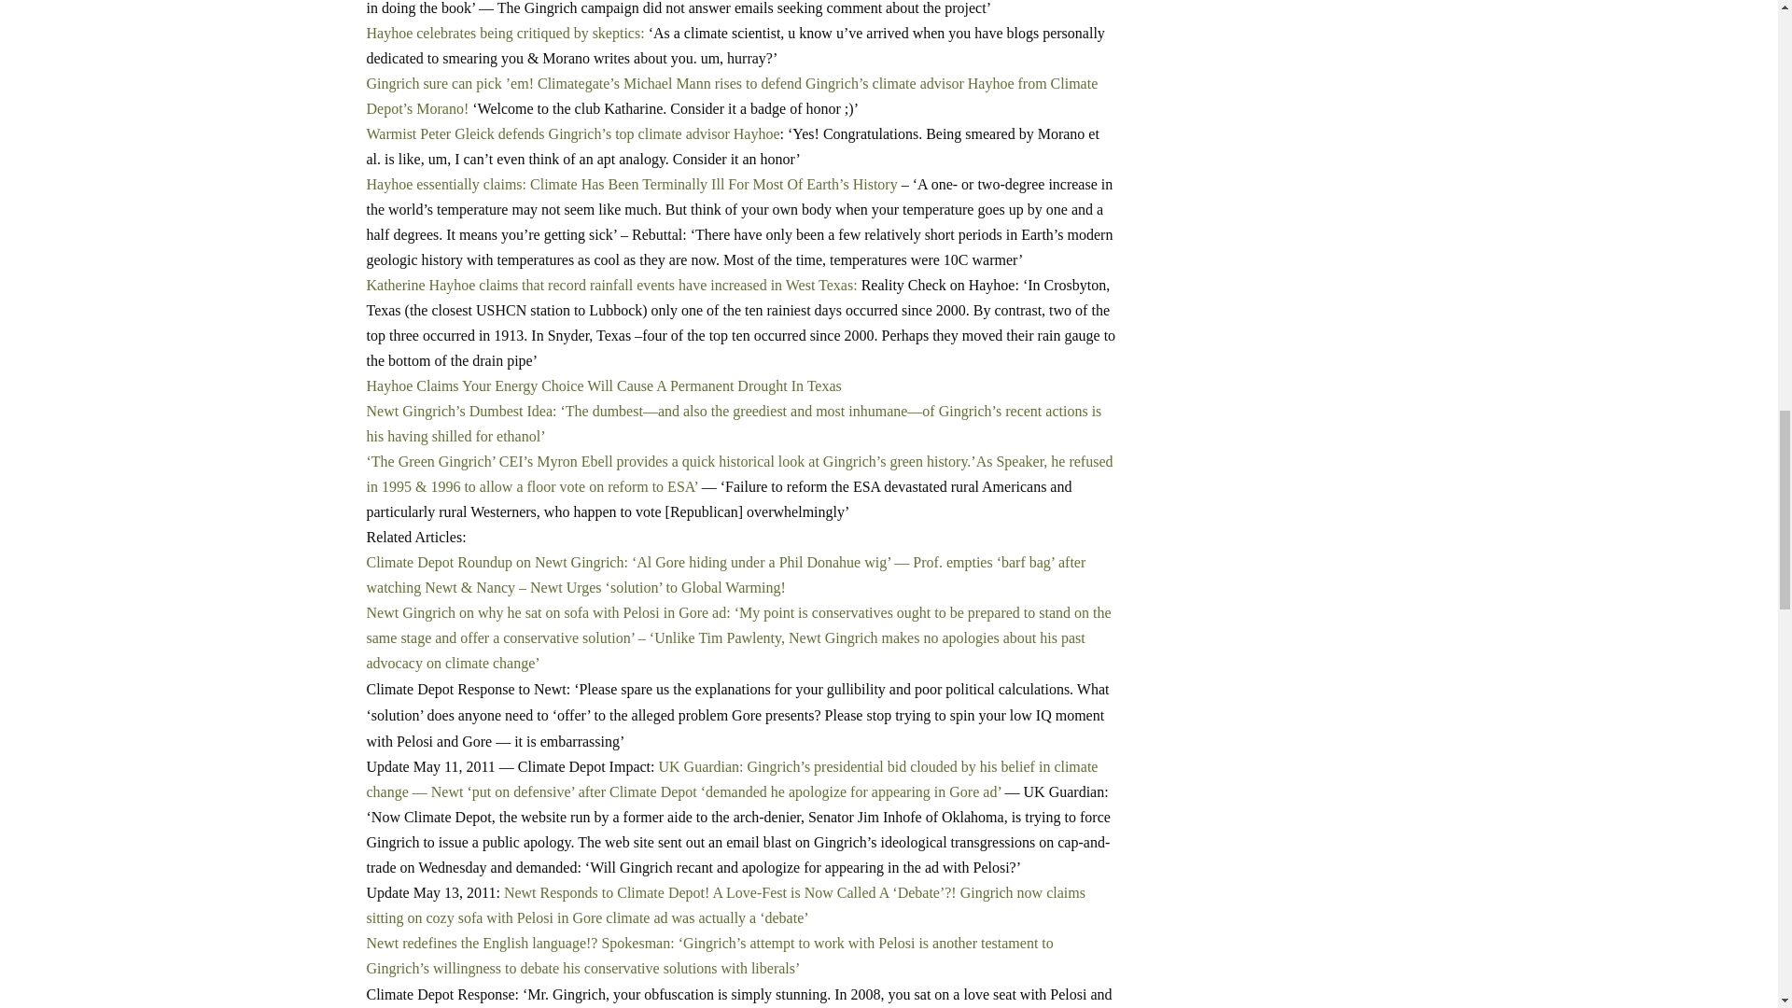 This screenshot has width=1792, height=1008. Describe the element at coordinates (504, 32) in the screenshot. I see `Hayhoe celebrates being critiqued by skeptics:` at that location.